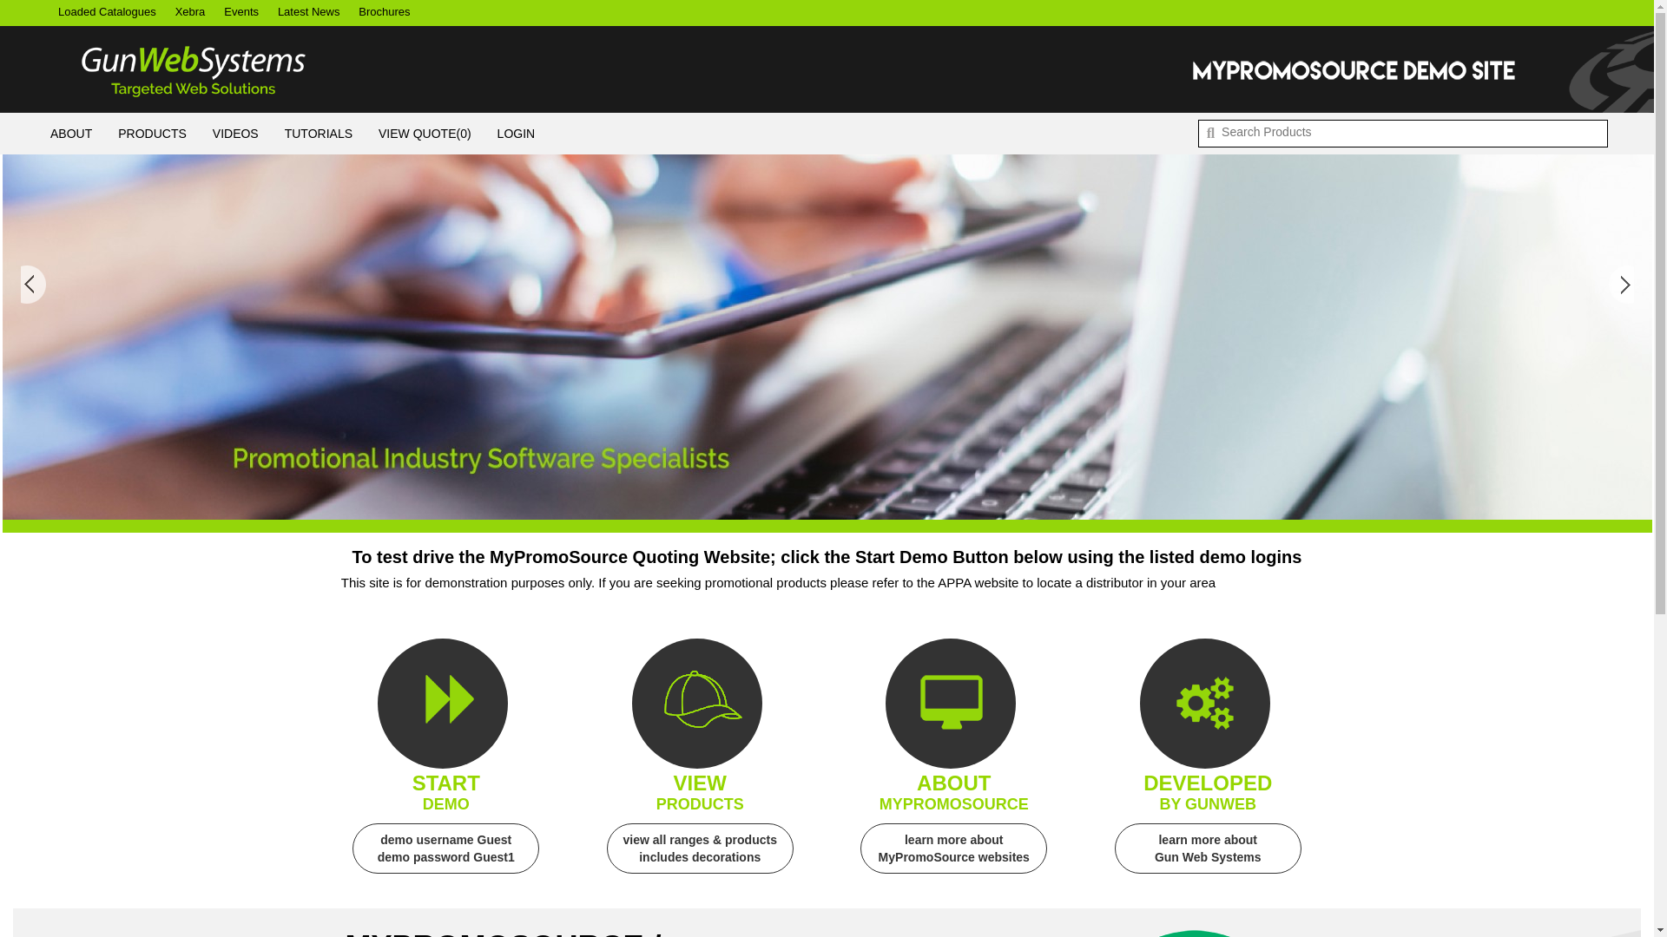  I want to click on Events, so click(241, 12).